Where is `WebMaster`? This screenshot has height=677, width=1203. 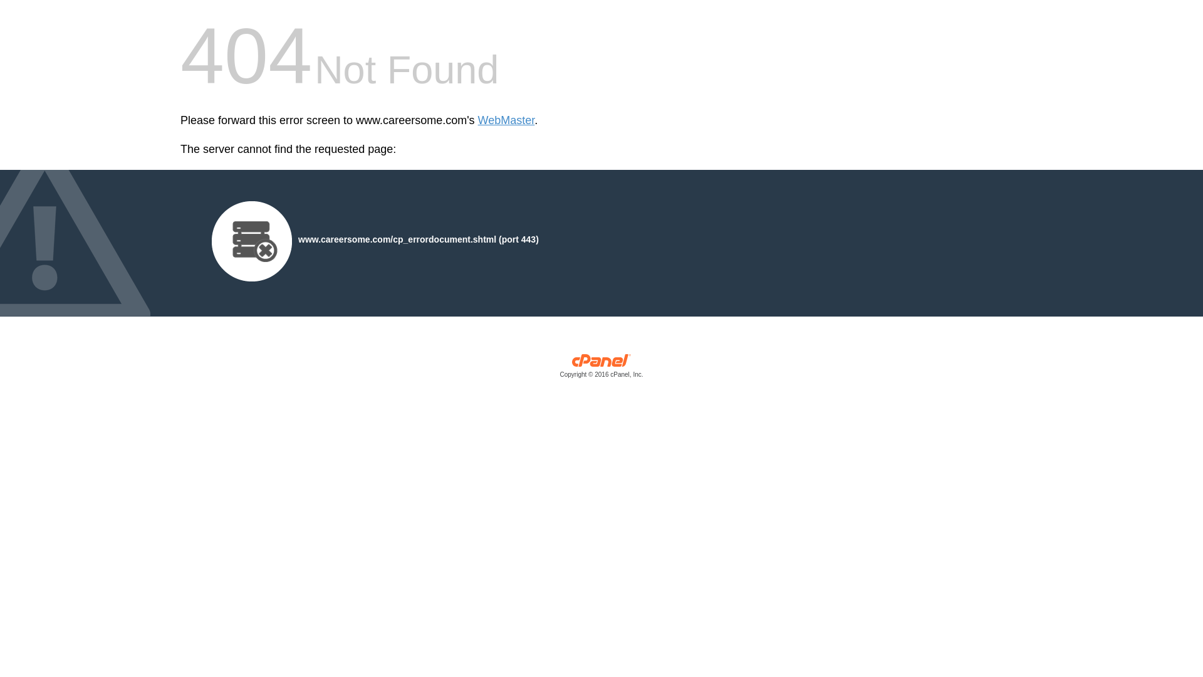
WebMaster is located at coordinates (506, 120).